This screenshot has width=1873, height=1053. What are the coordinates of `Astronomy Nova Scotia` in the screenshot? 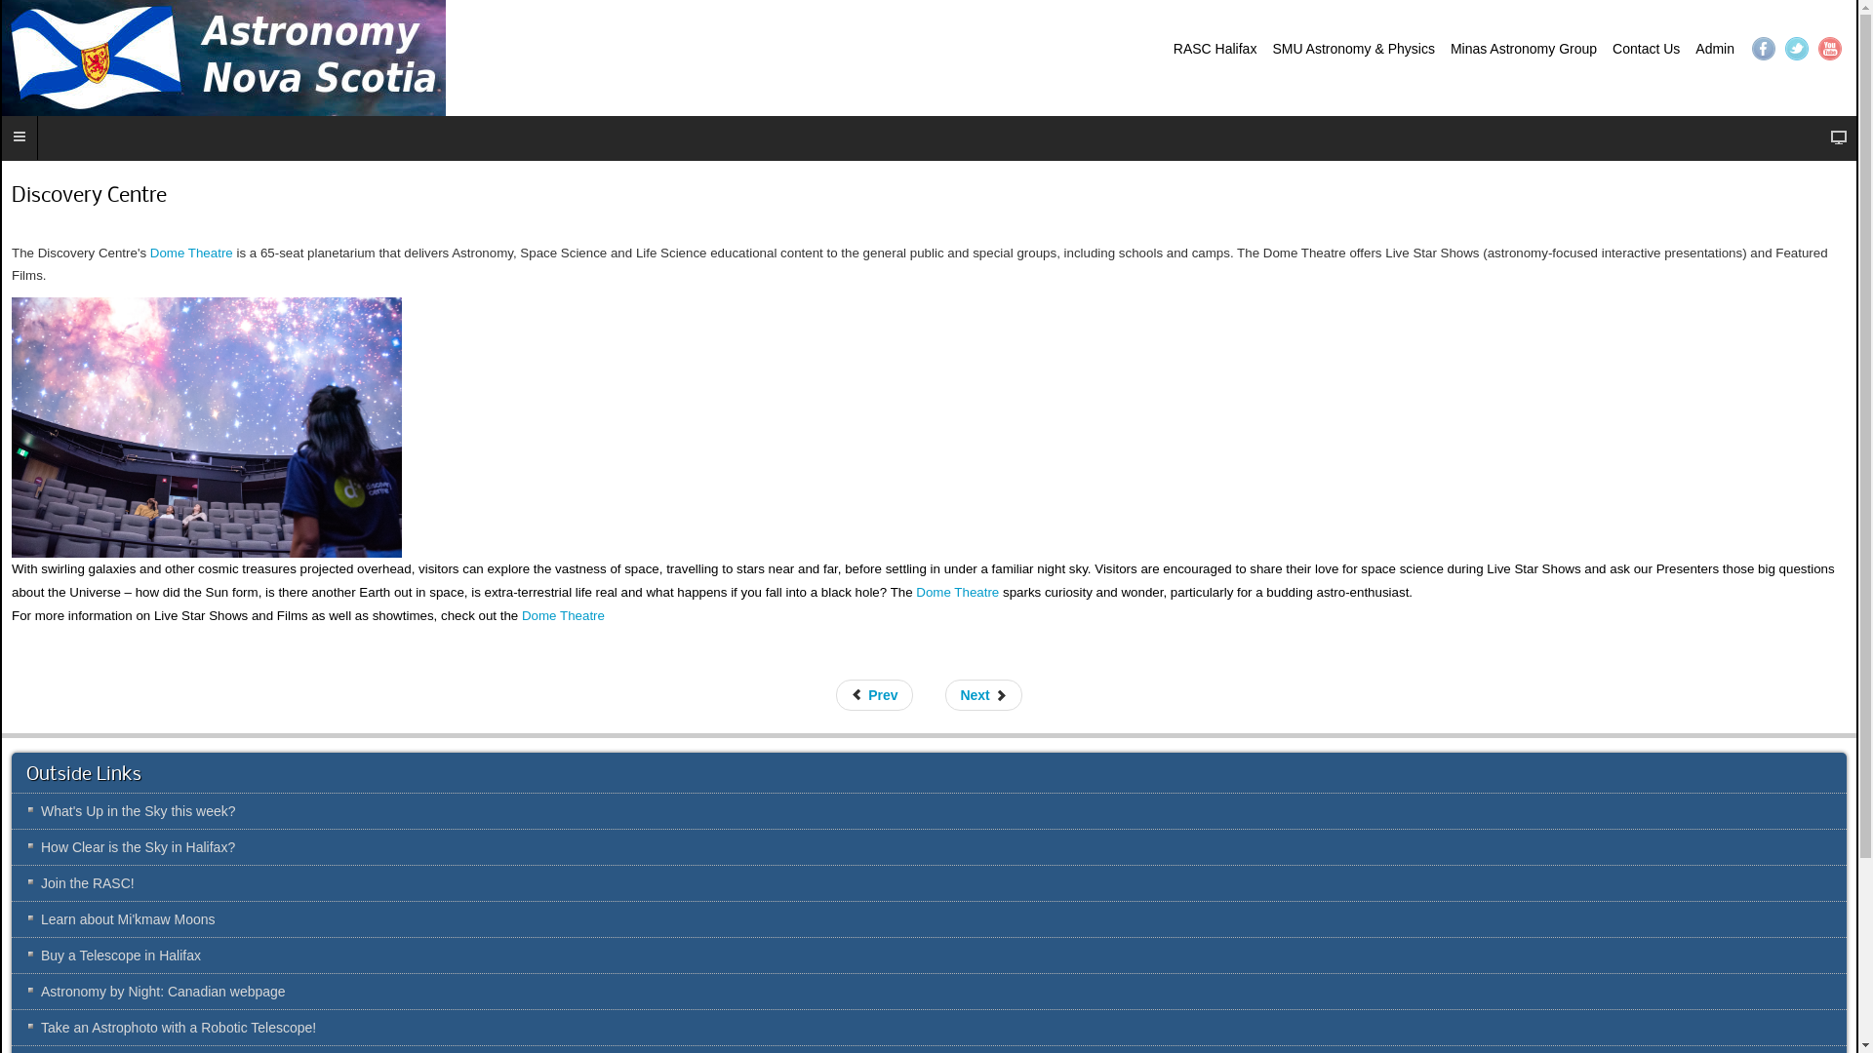 It's located at (224, 58).